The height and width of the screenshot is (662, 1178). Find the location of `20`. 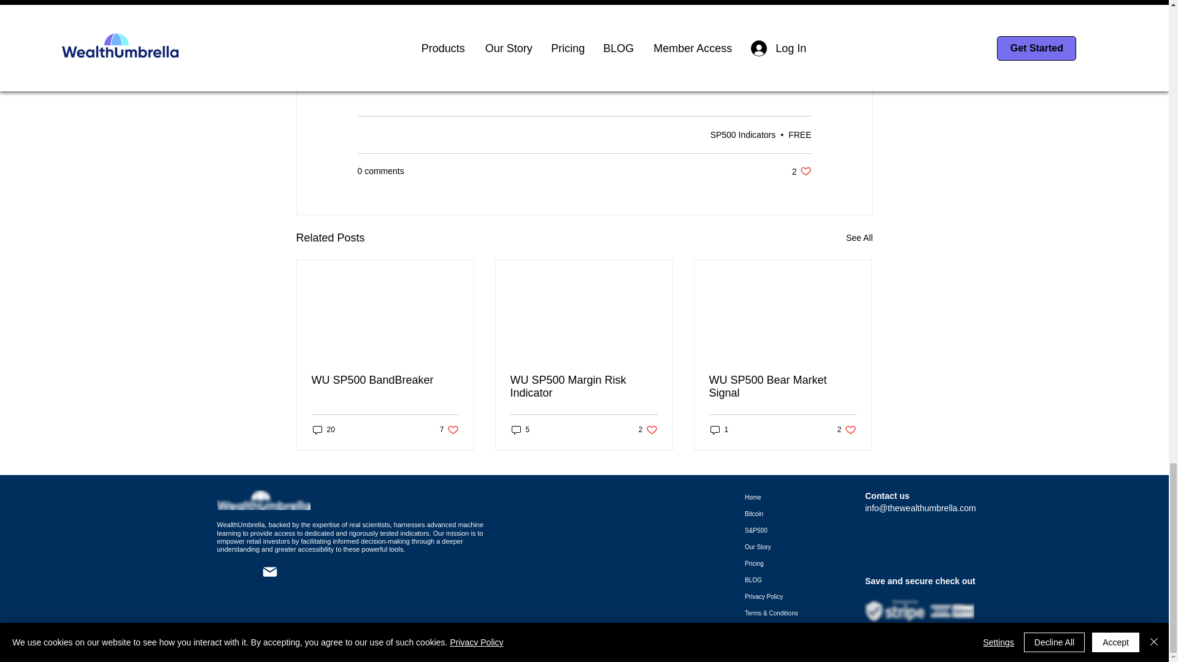

20 is located at coordinates (719, 430).